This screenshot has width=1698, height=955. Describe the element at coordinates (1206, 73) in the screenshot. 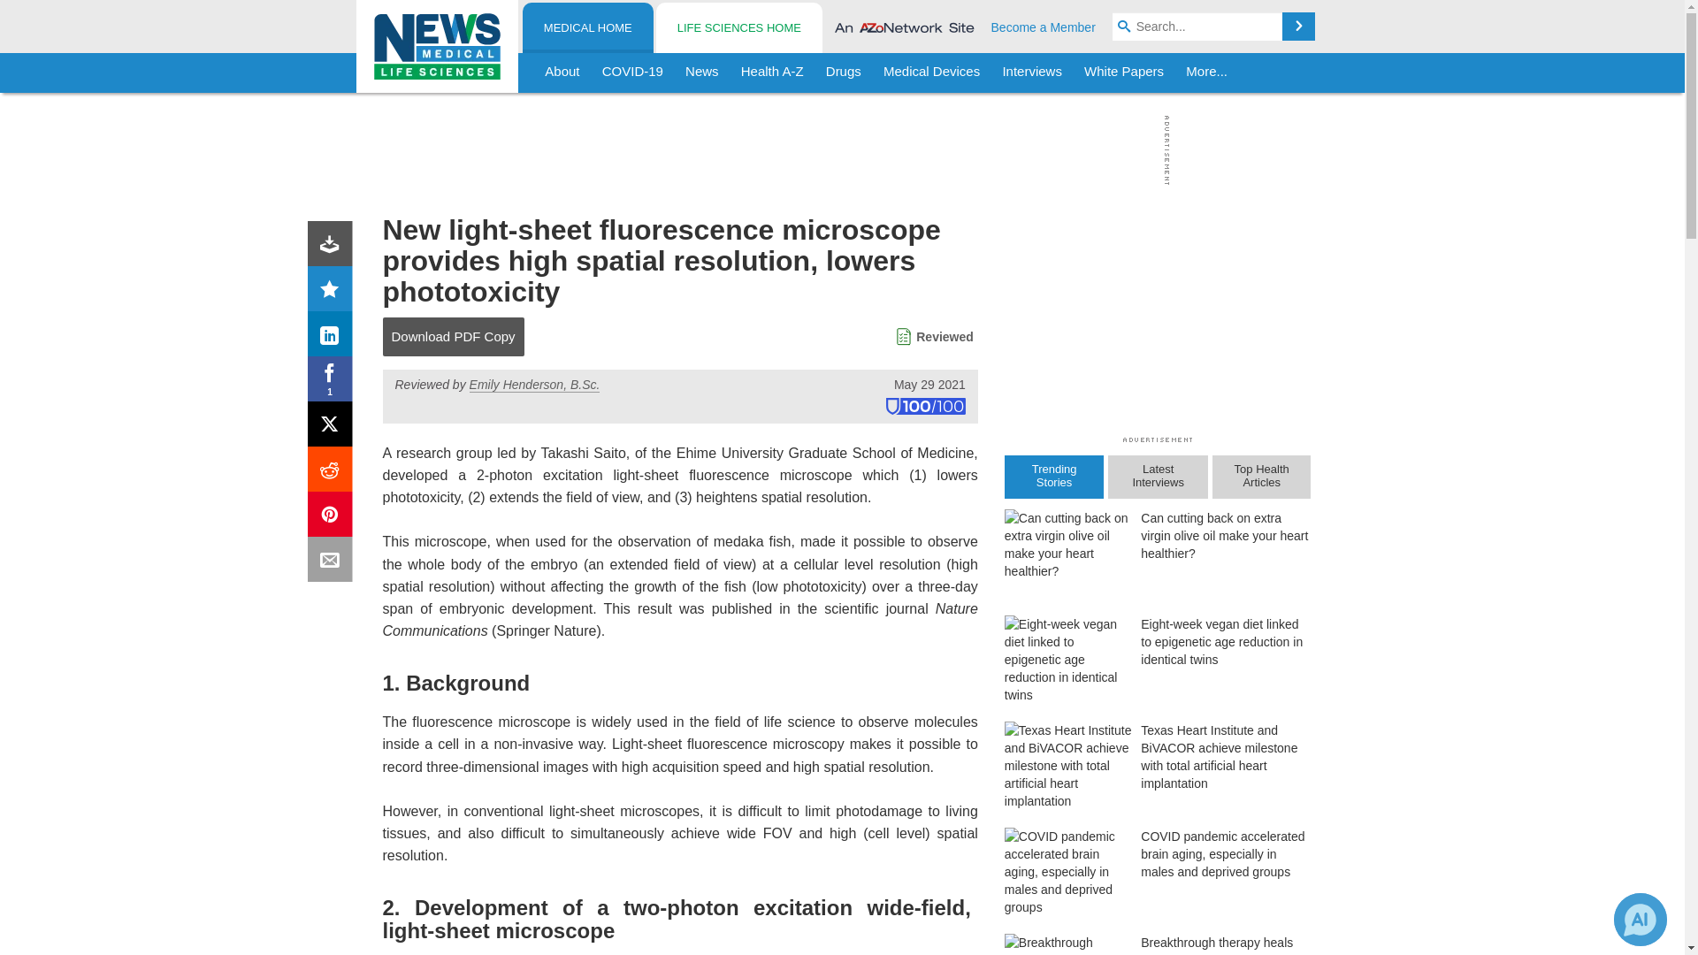

I see `More...` at that location.